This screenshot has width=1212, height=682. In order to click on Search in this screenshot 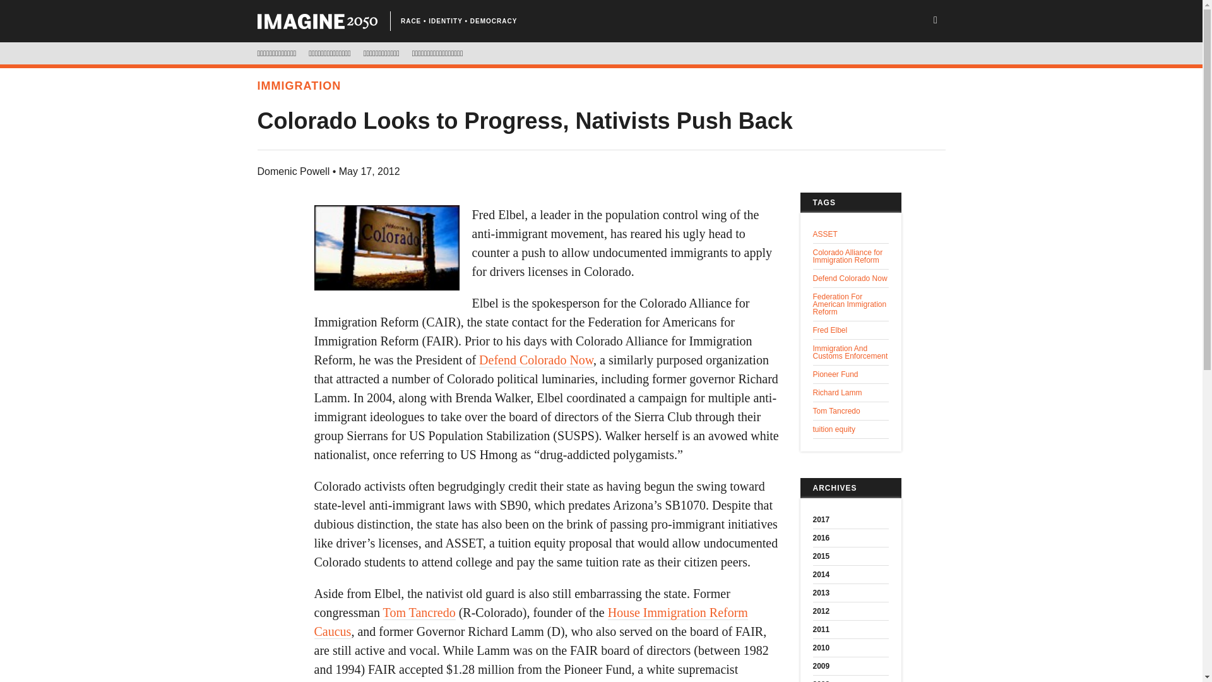, I will do `click(50, 11)`.